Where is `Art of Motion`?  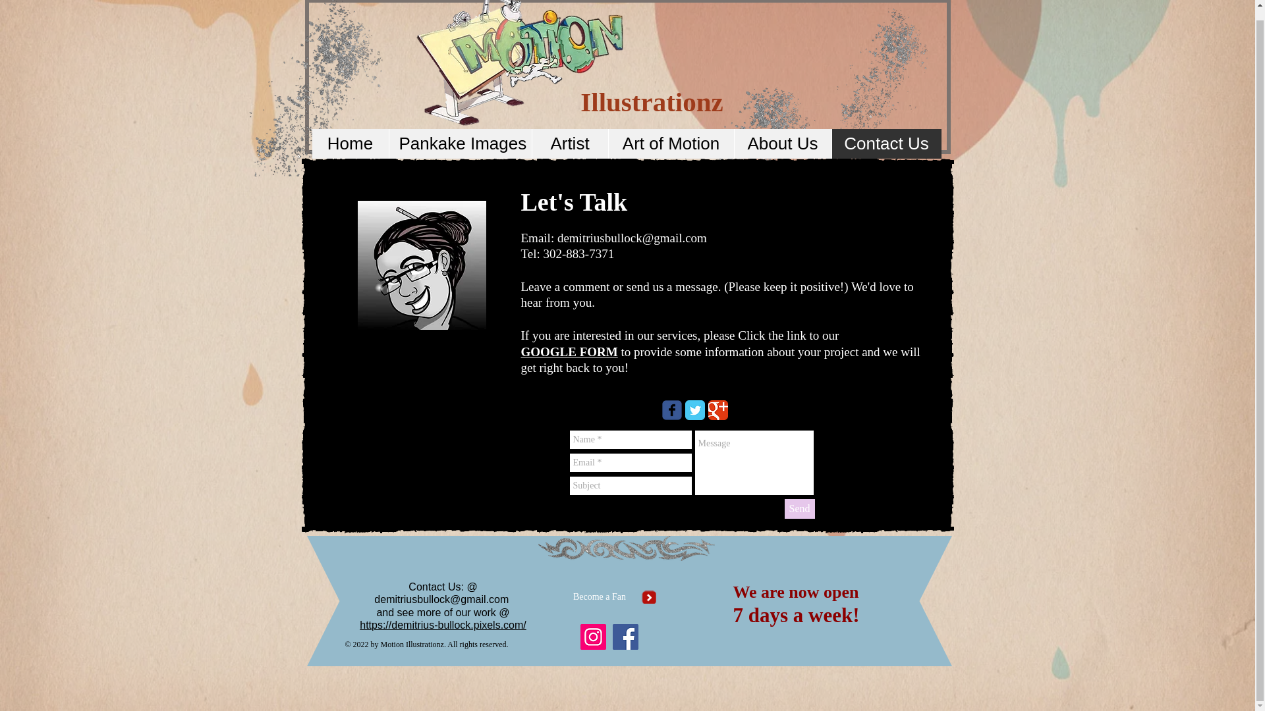 Art of Motion is located at coordinates (670, 144).